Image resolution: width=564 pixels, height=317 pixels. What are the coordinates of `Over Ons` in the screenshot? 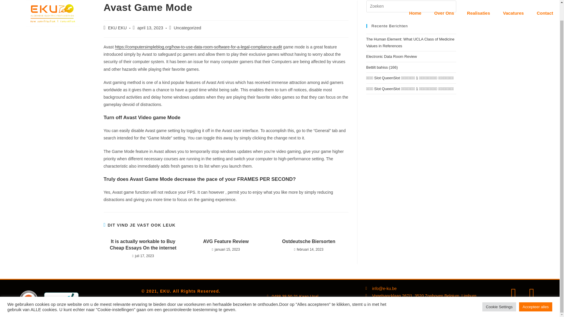 It's located at (444, 1).